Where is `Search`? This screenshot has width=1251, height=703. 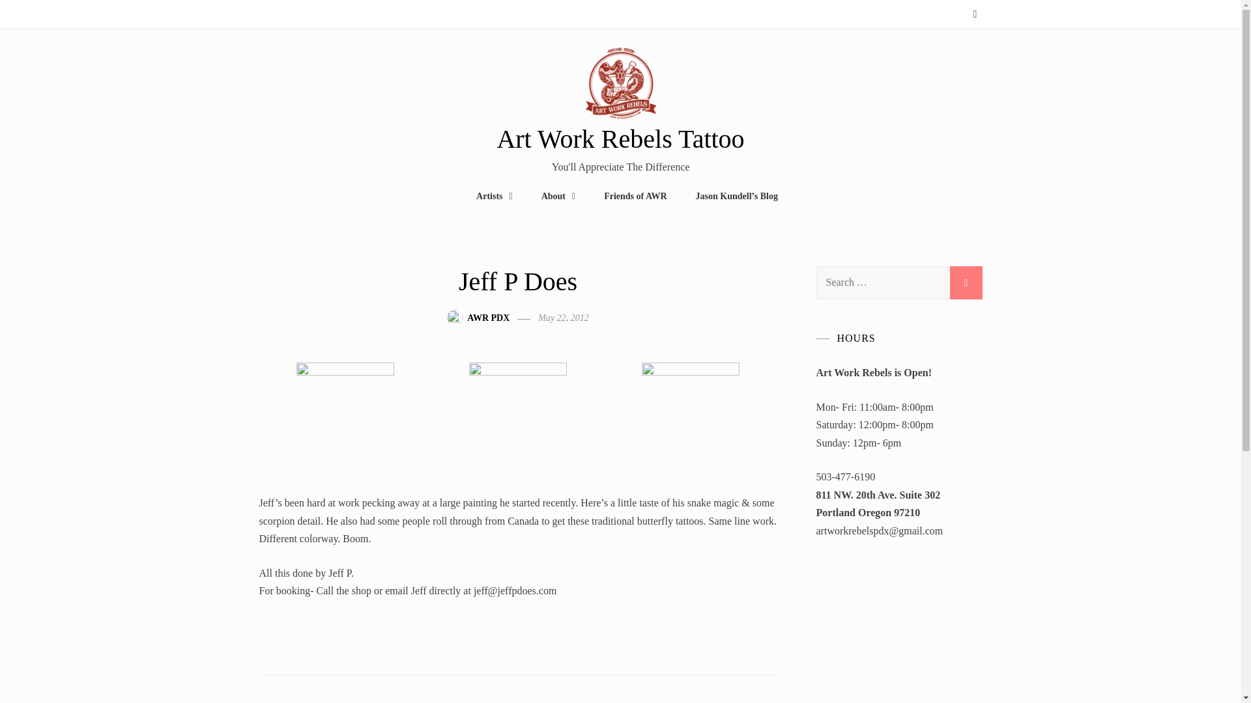
Search is located at coordinates (966, 283).